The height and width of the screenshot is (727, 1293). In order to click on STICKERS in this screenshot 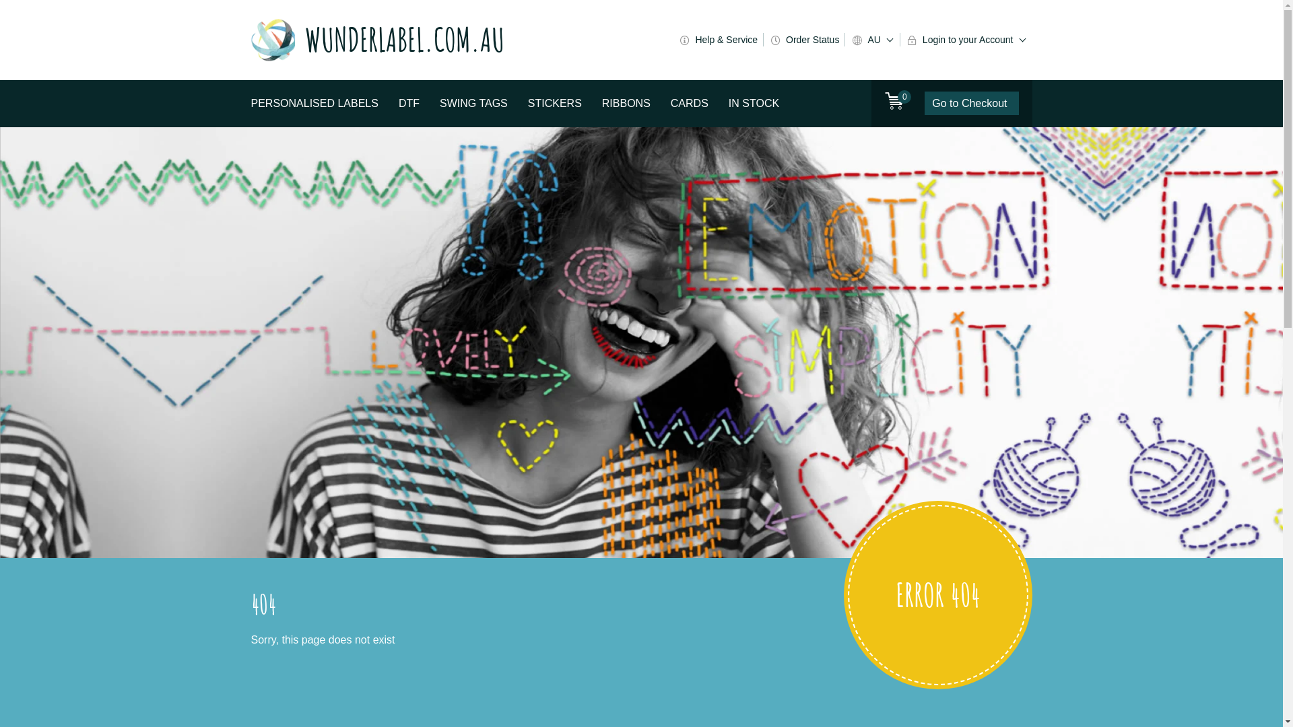, I will do `click(555, 104)`.